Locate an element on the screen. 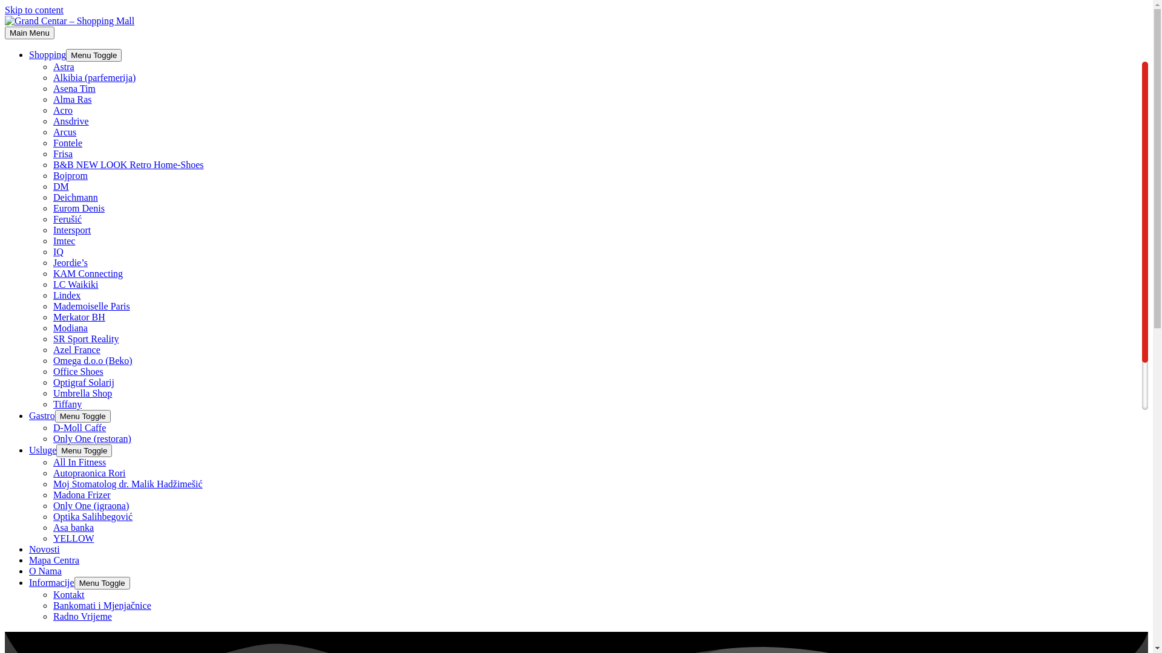  Optigraf Solarij is located at coordinates (84, 382).